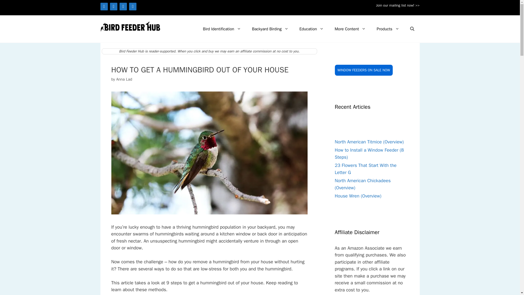 Image resolution: width=524 pixels, height=295 pixels. I want to click on Bird Identification, so click(222, 29).